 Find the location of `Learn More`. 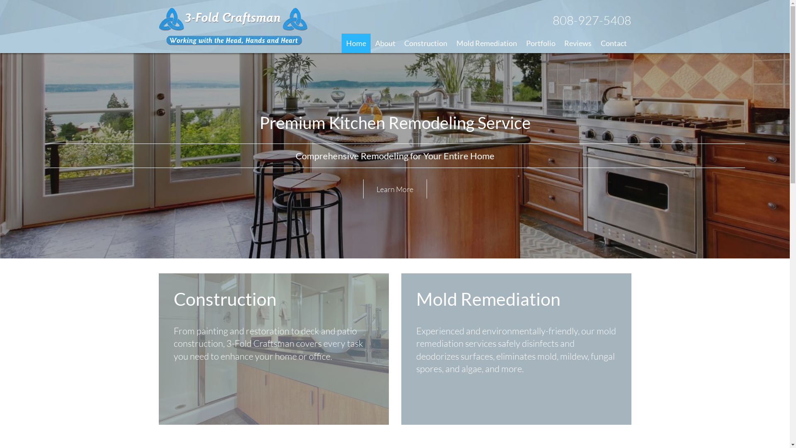

Learn More is located at coordinates (395, 189).